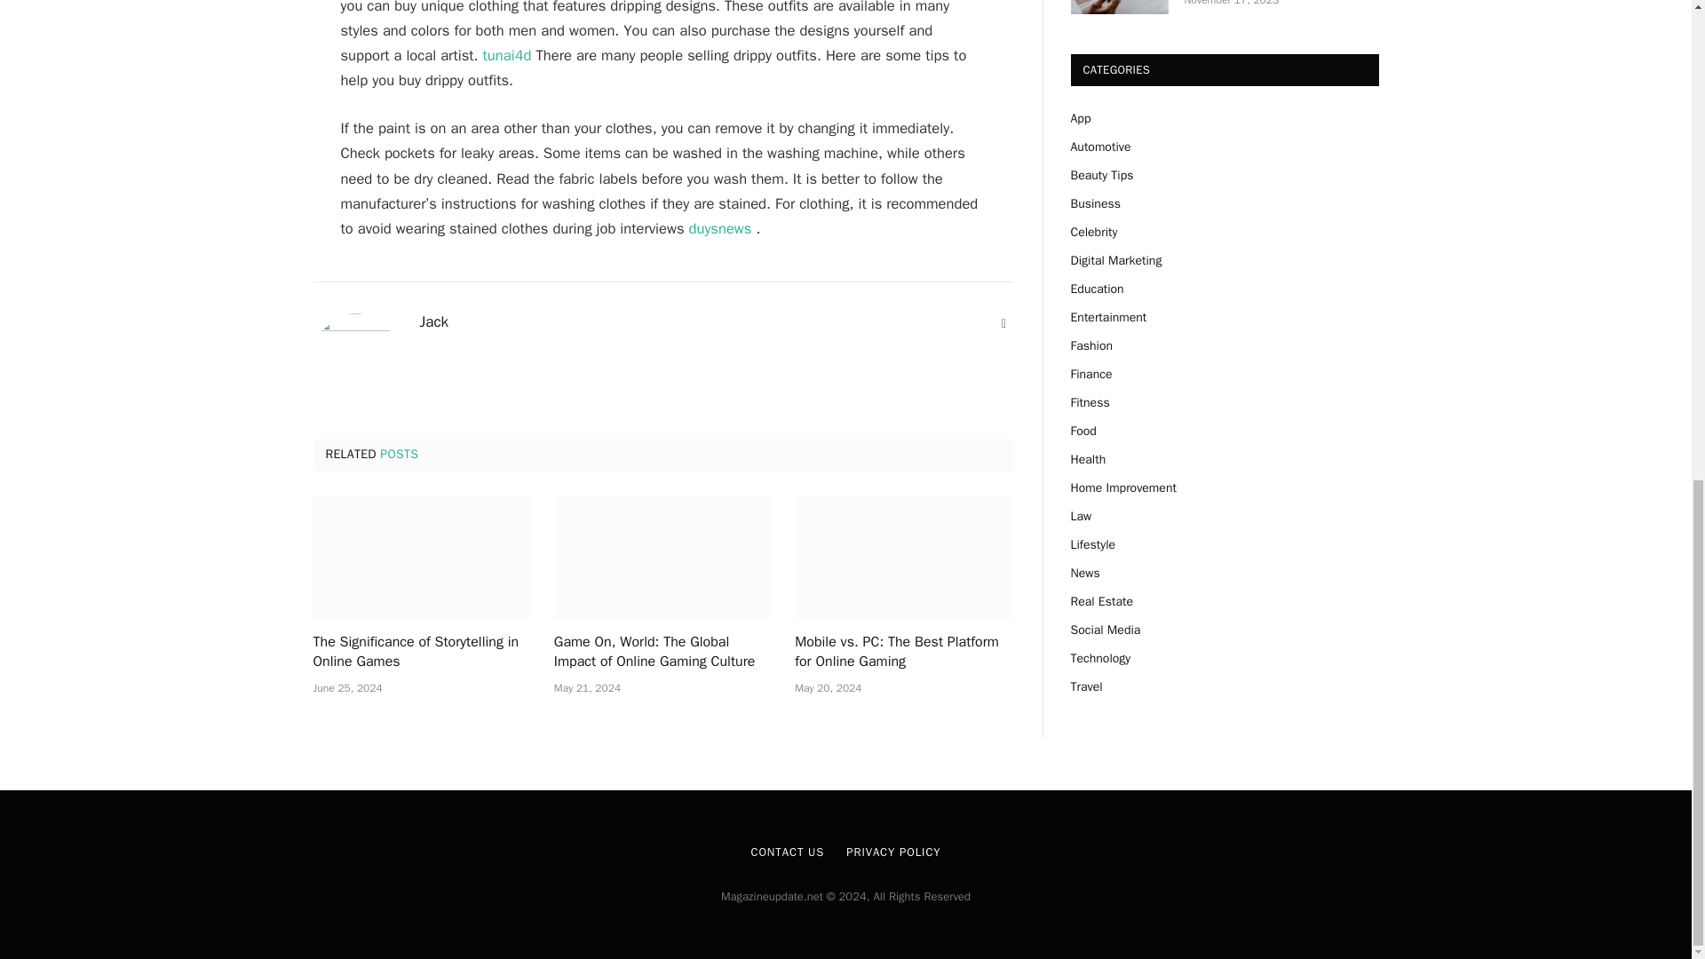 The height and width of the screenshot is (959, 1705). Describe the element at coordinates (421, 558) in the screenshot. I see `The Significance of Storytelling in Online Games` at that location.